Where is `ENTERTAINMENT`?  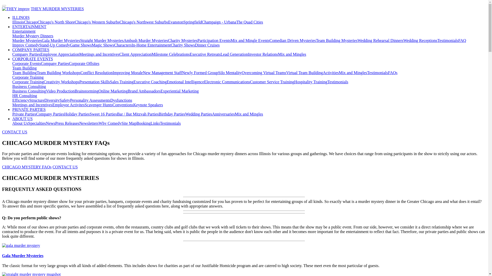
ENTERTAINMENT is located at coordinates (29, 27).